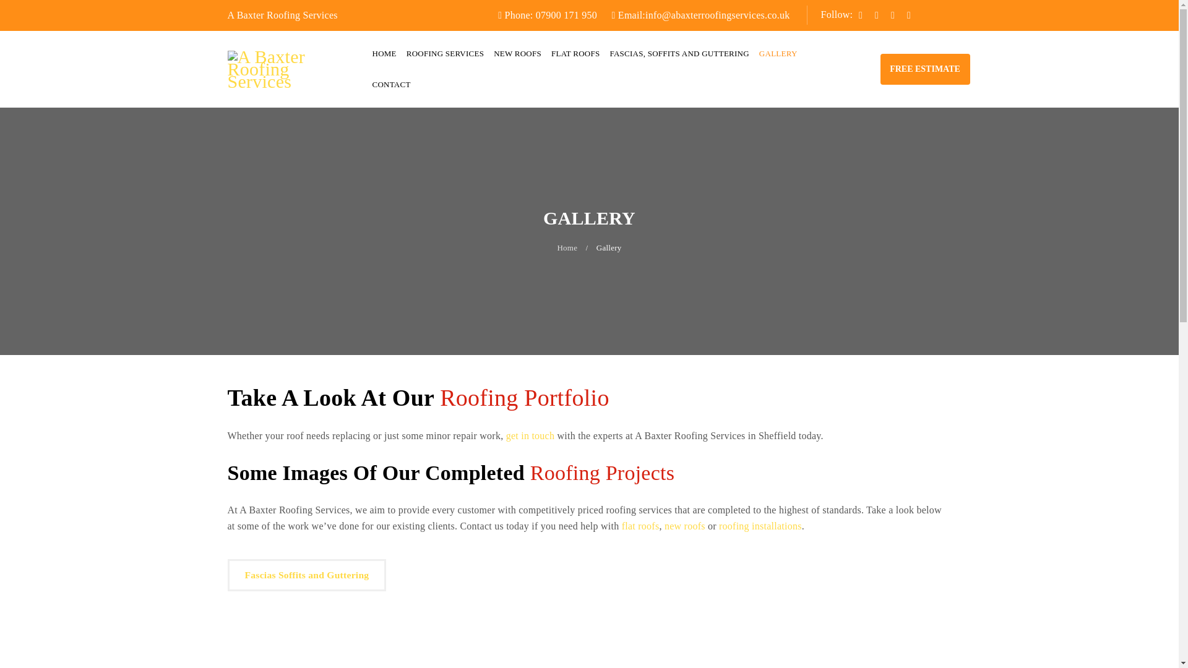 This screenshot has height=668, width=1188. Describe the element at coordinates (307, 575) in the screenshot. I see `Fascias Soffits and Guttering` at that location.